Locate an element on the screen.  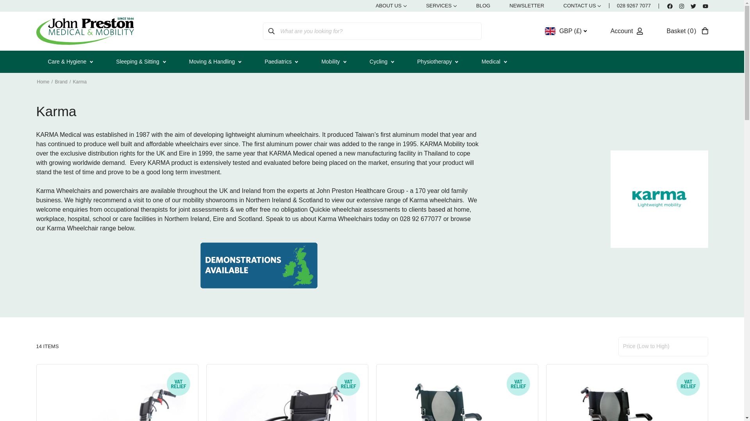
Twitter is located at coordinates (693, 6).